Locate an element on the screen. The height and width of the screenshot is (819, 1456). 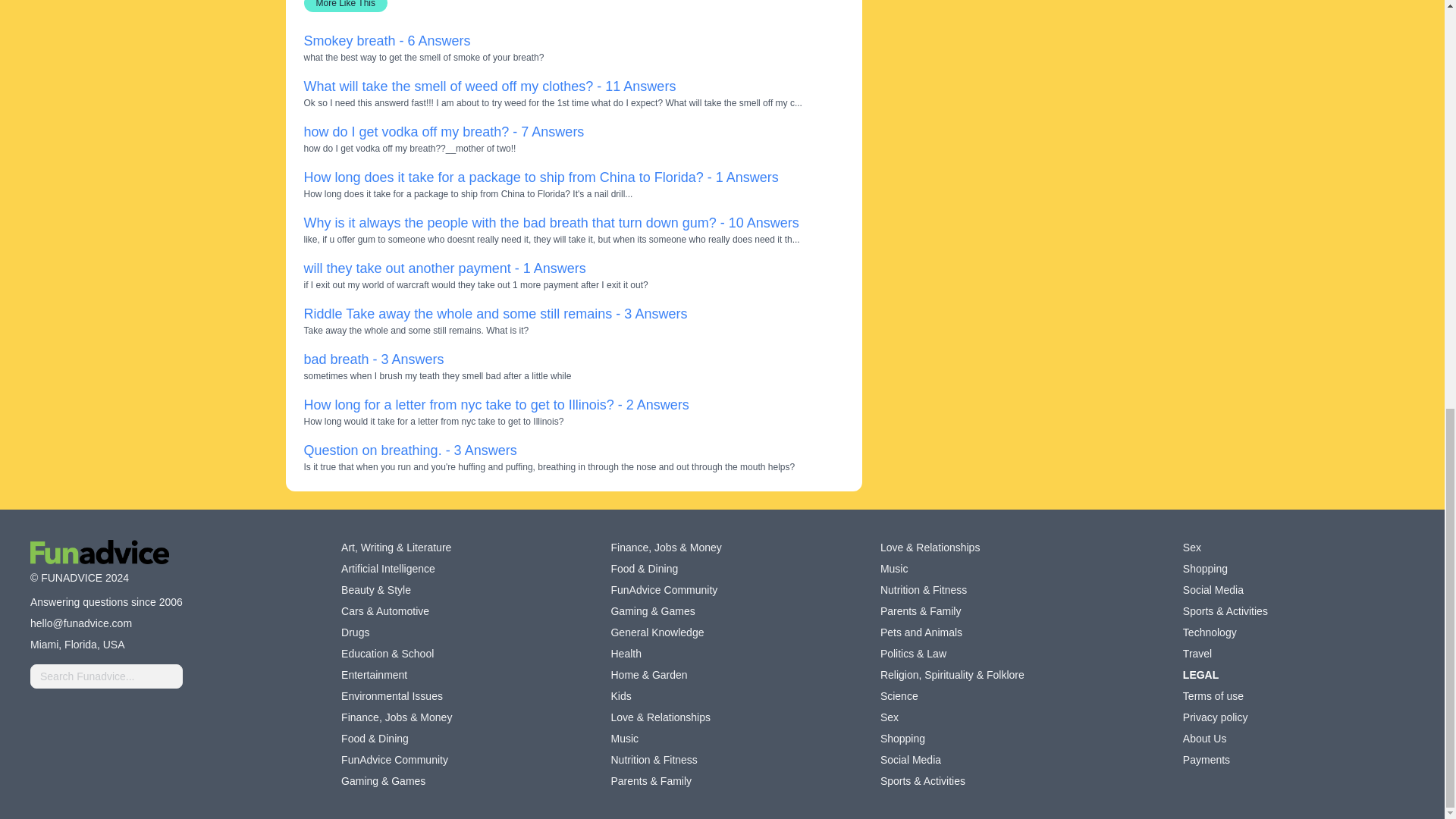
will they take out another payment - 1 Answers is located at coordinates (444, 268).